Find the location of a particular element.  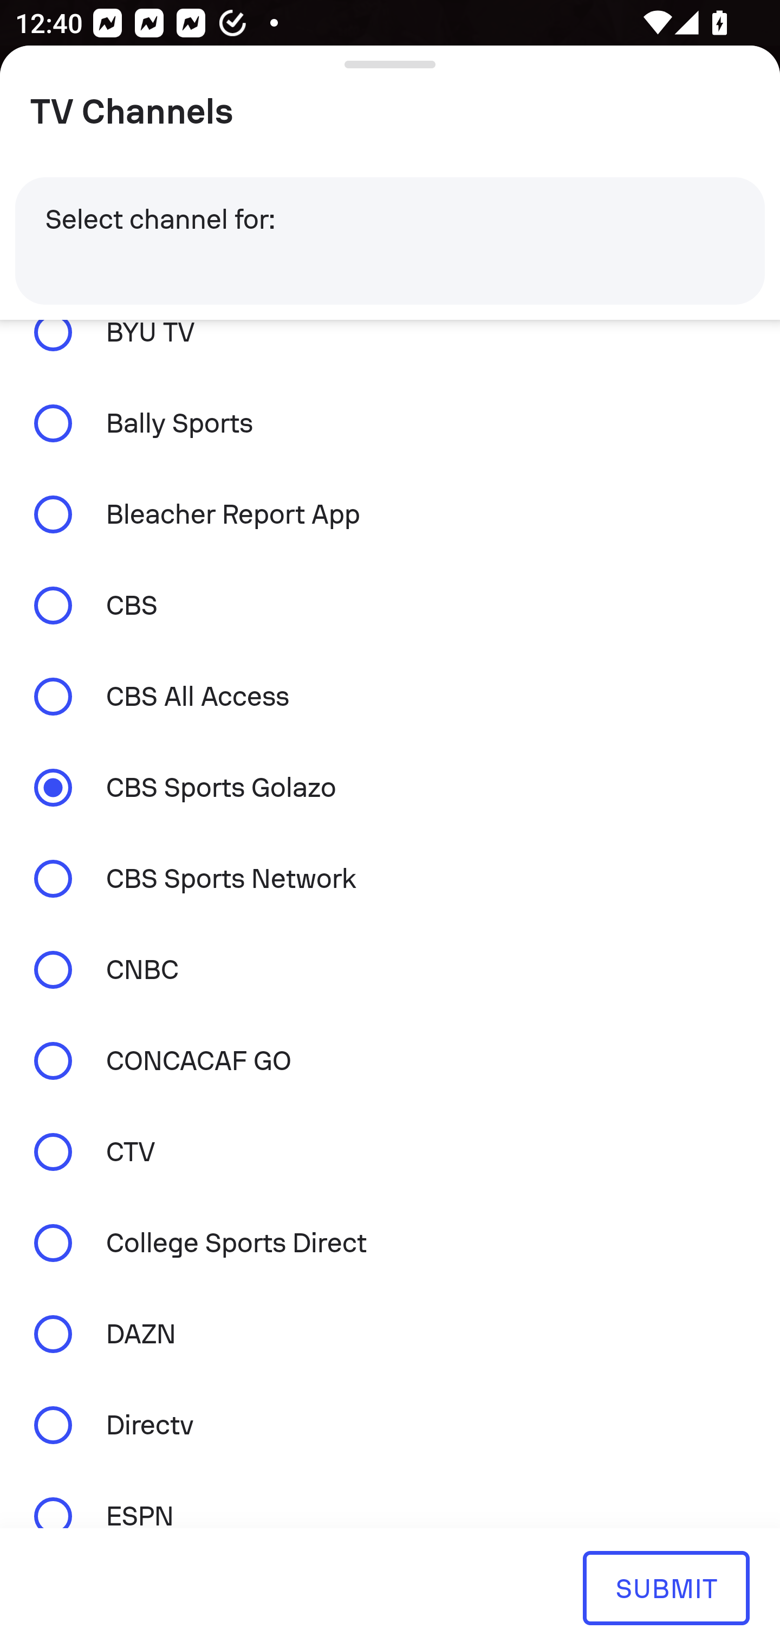

Bally Sports is located at coordinates (390, 423).